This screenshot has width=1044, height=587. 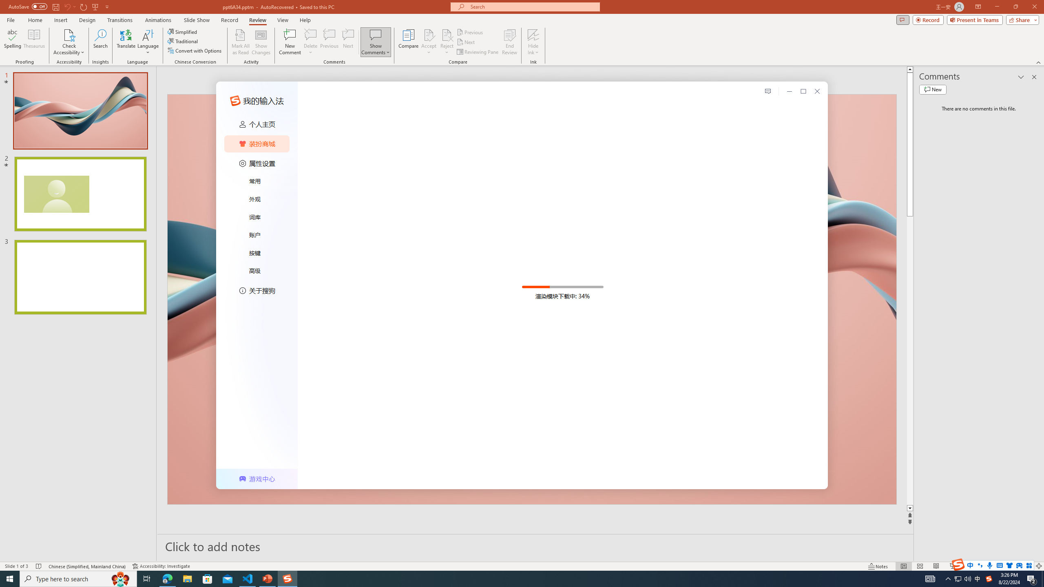 I want to click on New Comment, so click(x=290, y=42).